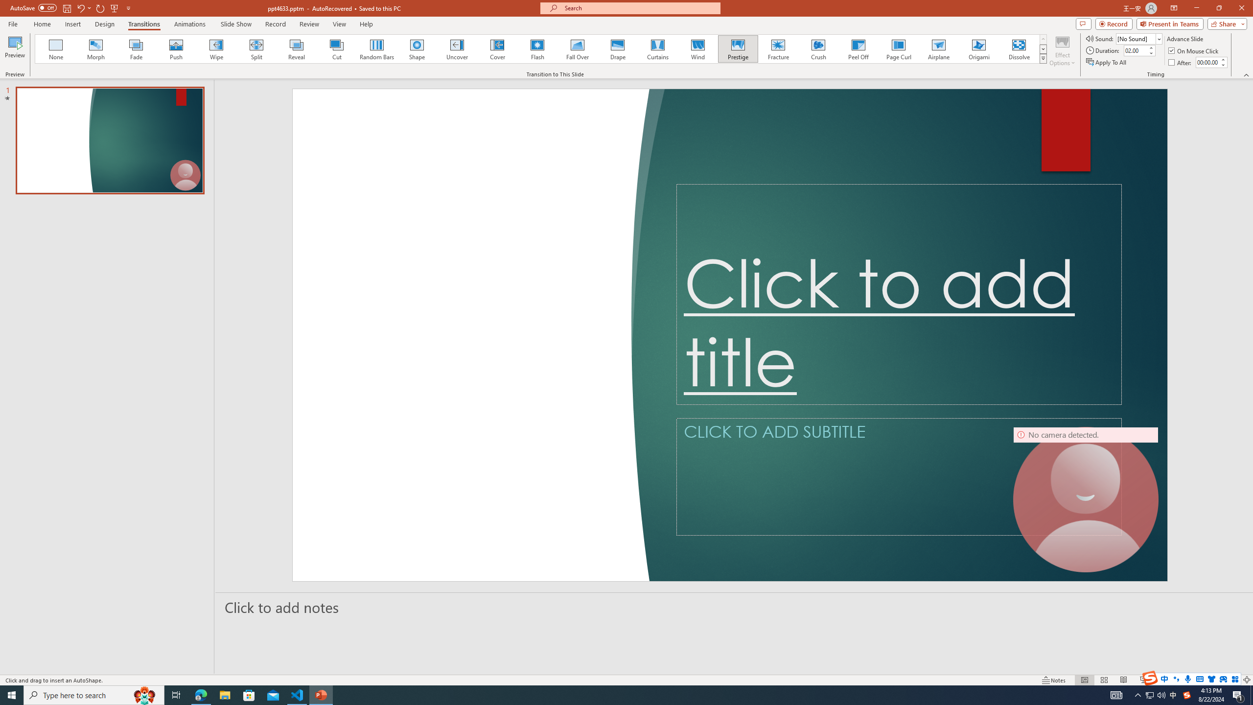 This screenshot has width=1253, height=705. What do you see at coordinates (898, 49) in the screenshot?
I see `Page Curl` at bounding box center [898, 49].